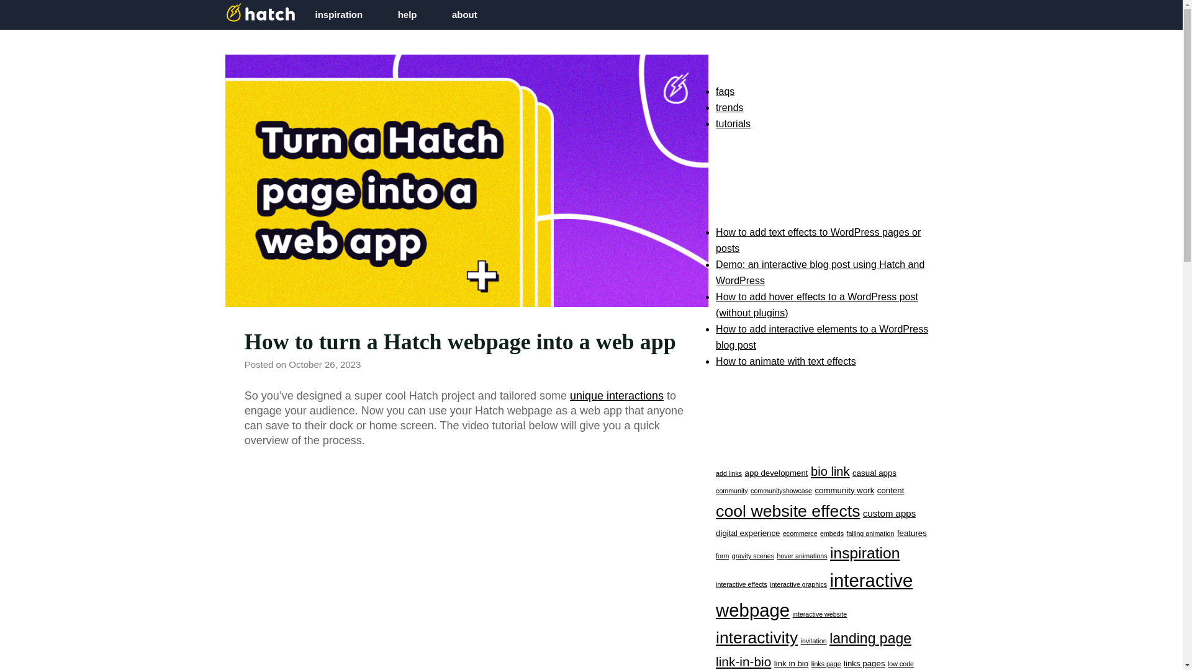 The height and width of the screenshot is (670, 1192). I want to click on add links, so click(729, 473).